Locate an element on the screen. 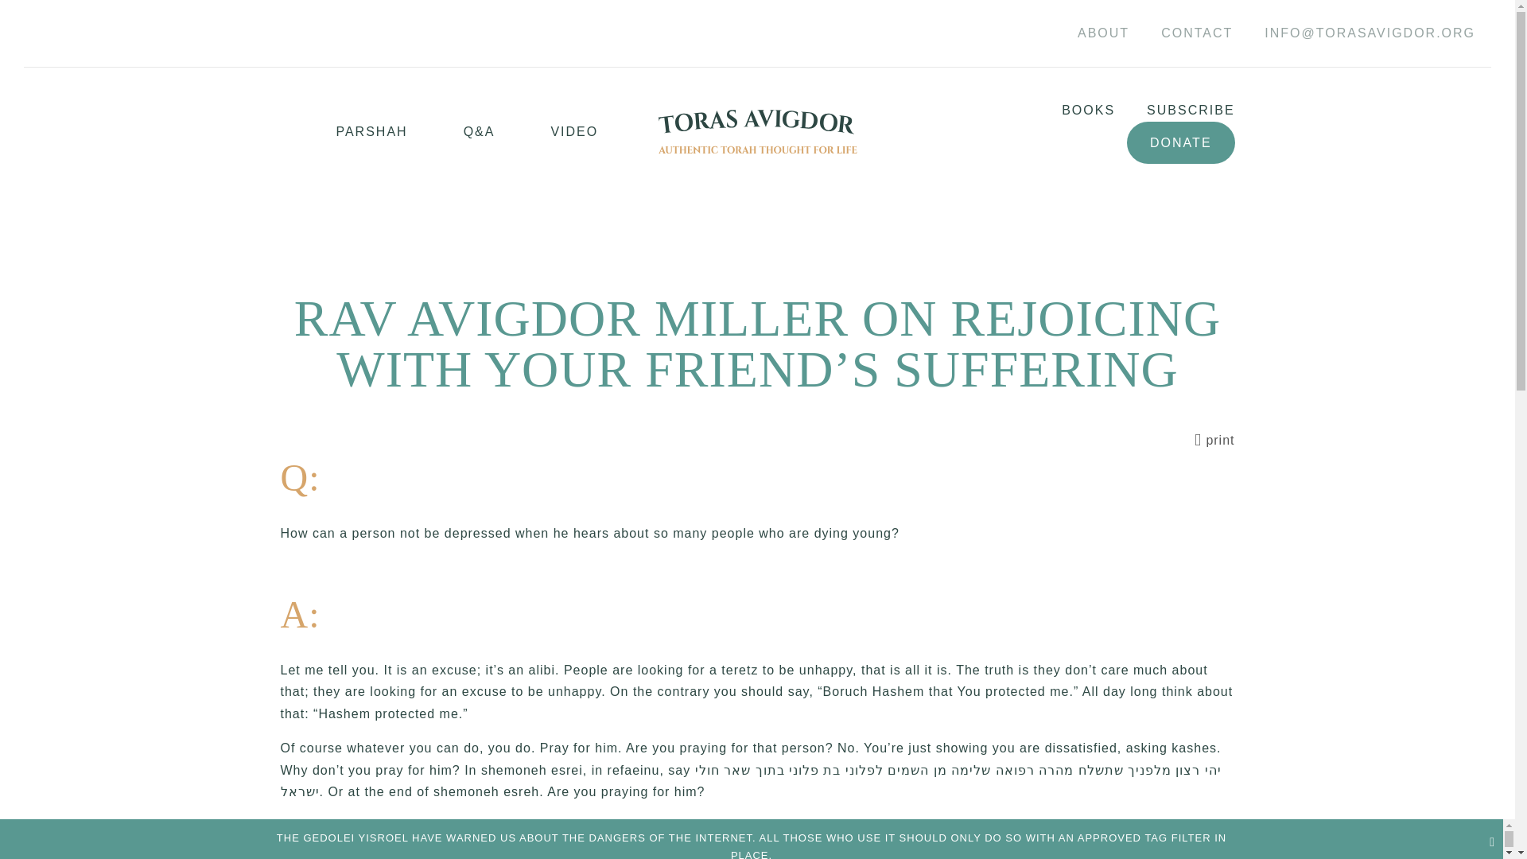 This screenshot has height=859, width=1527. PARSHAH is located at coordinates (344, 132).